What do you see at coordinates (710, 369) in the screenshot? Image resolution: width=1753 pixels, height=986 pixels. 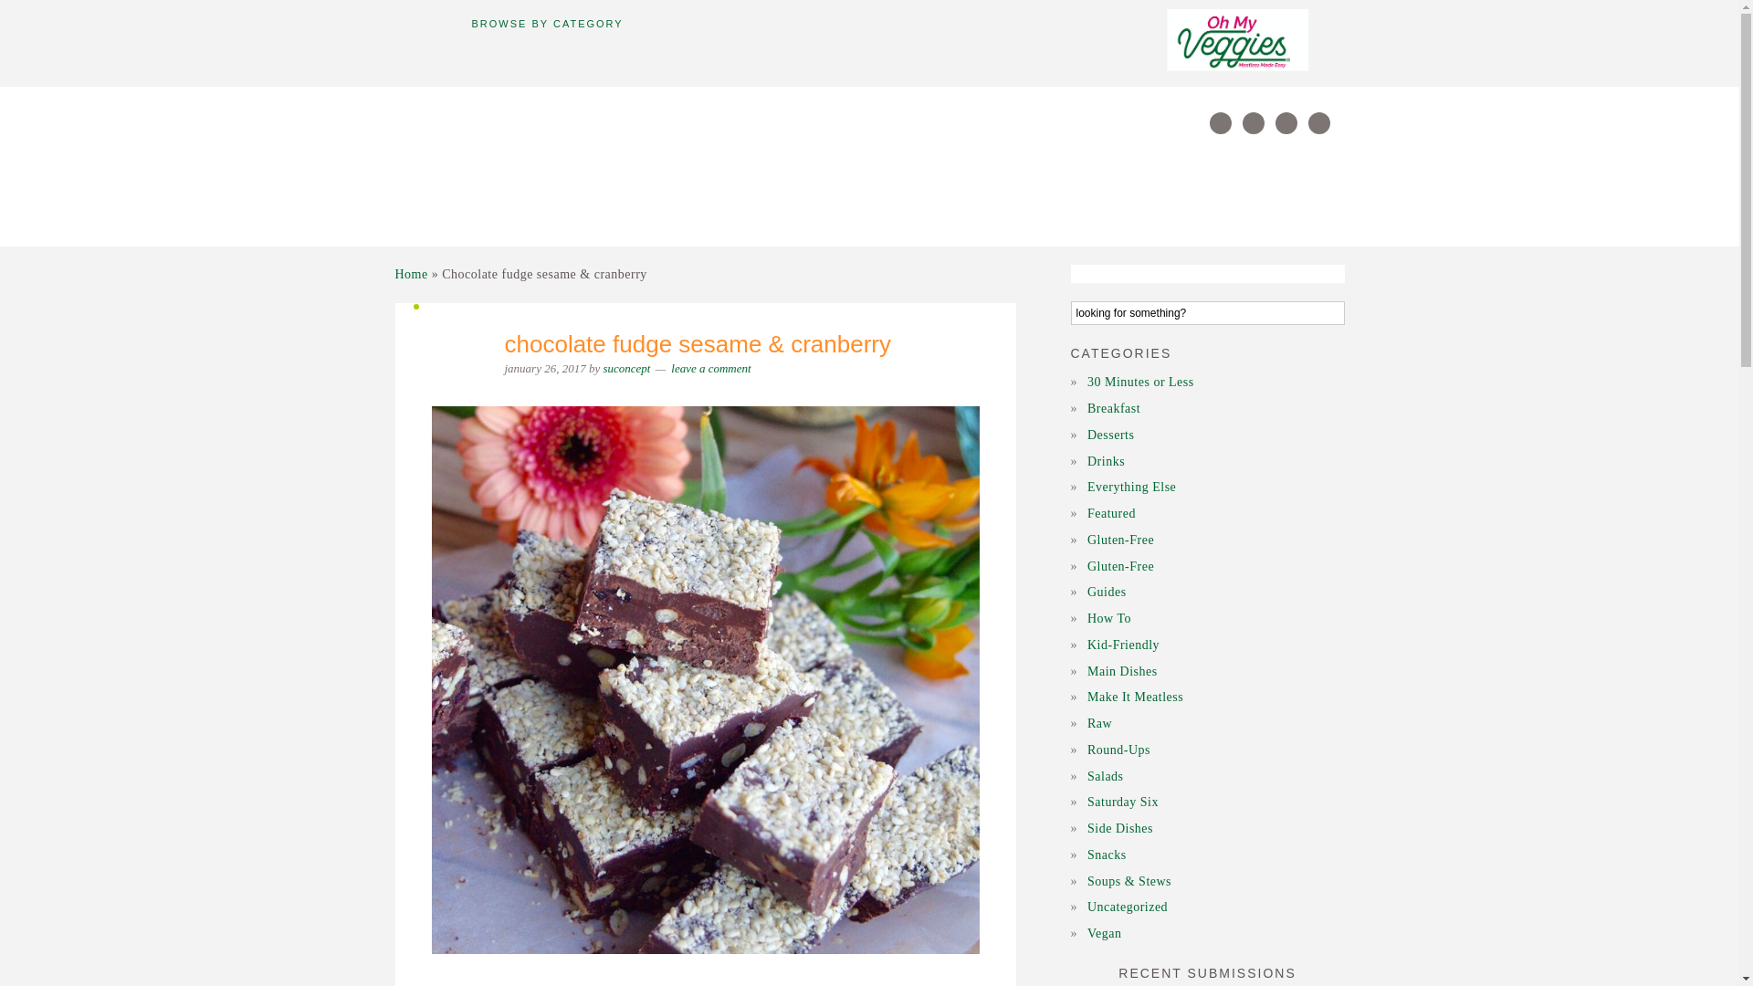 I see `leave a comment` at bounding box center [710, 369].